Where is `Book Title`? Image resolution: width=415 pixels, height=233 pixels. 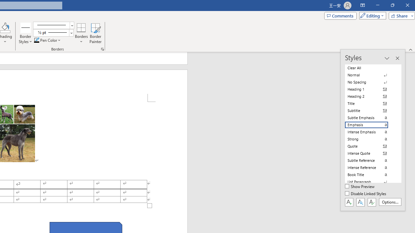
Book Title is located at coordinates (370, 175).